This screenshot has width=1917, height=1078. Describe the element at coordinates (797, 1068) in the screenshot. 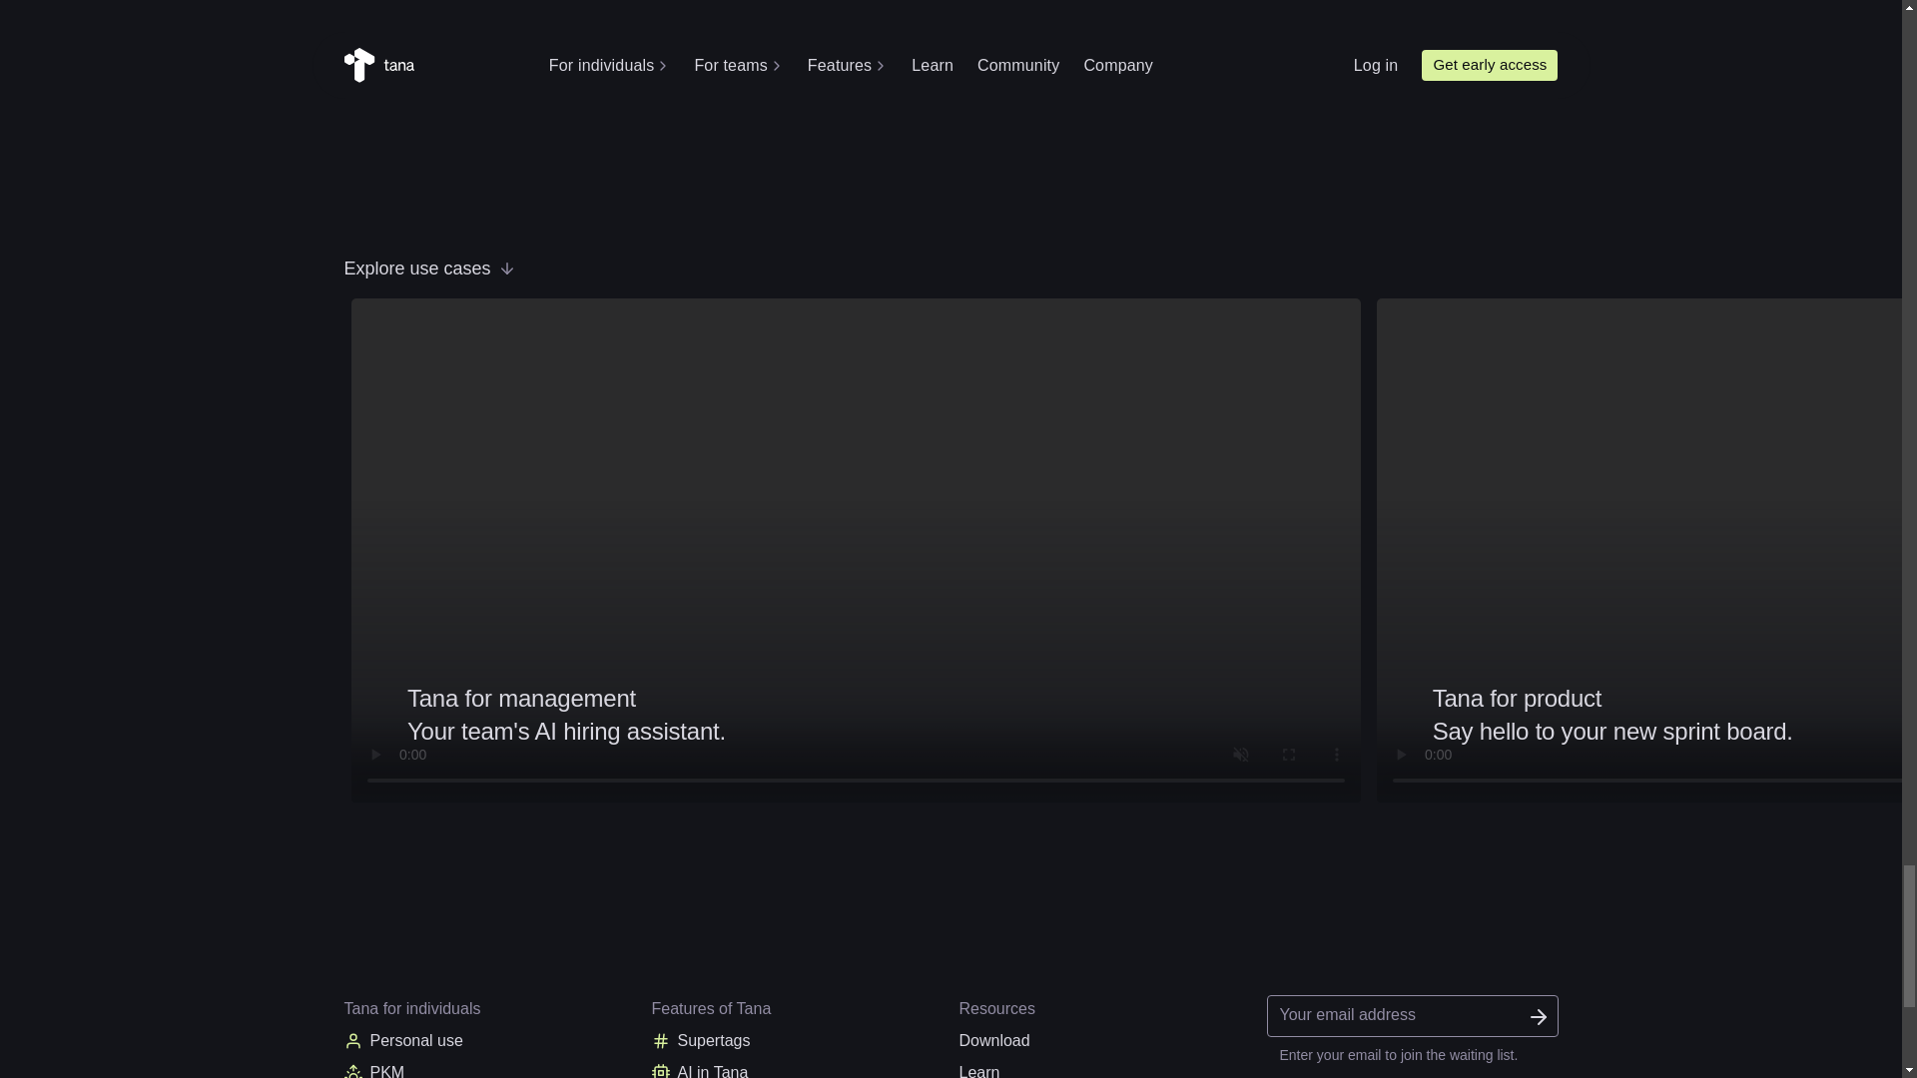

I see `AI in Tana` at that location.